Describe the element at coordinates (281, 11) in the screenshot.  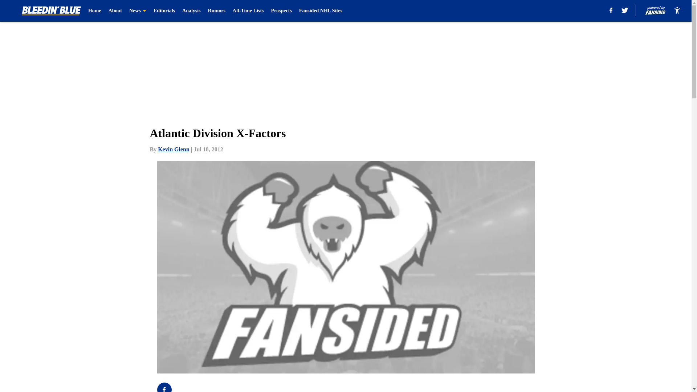
I see `Prospects` at that location.